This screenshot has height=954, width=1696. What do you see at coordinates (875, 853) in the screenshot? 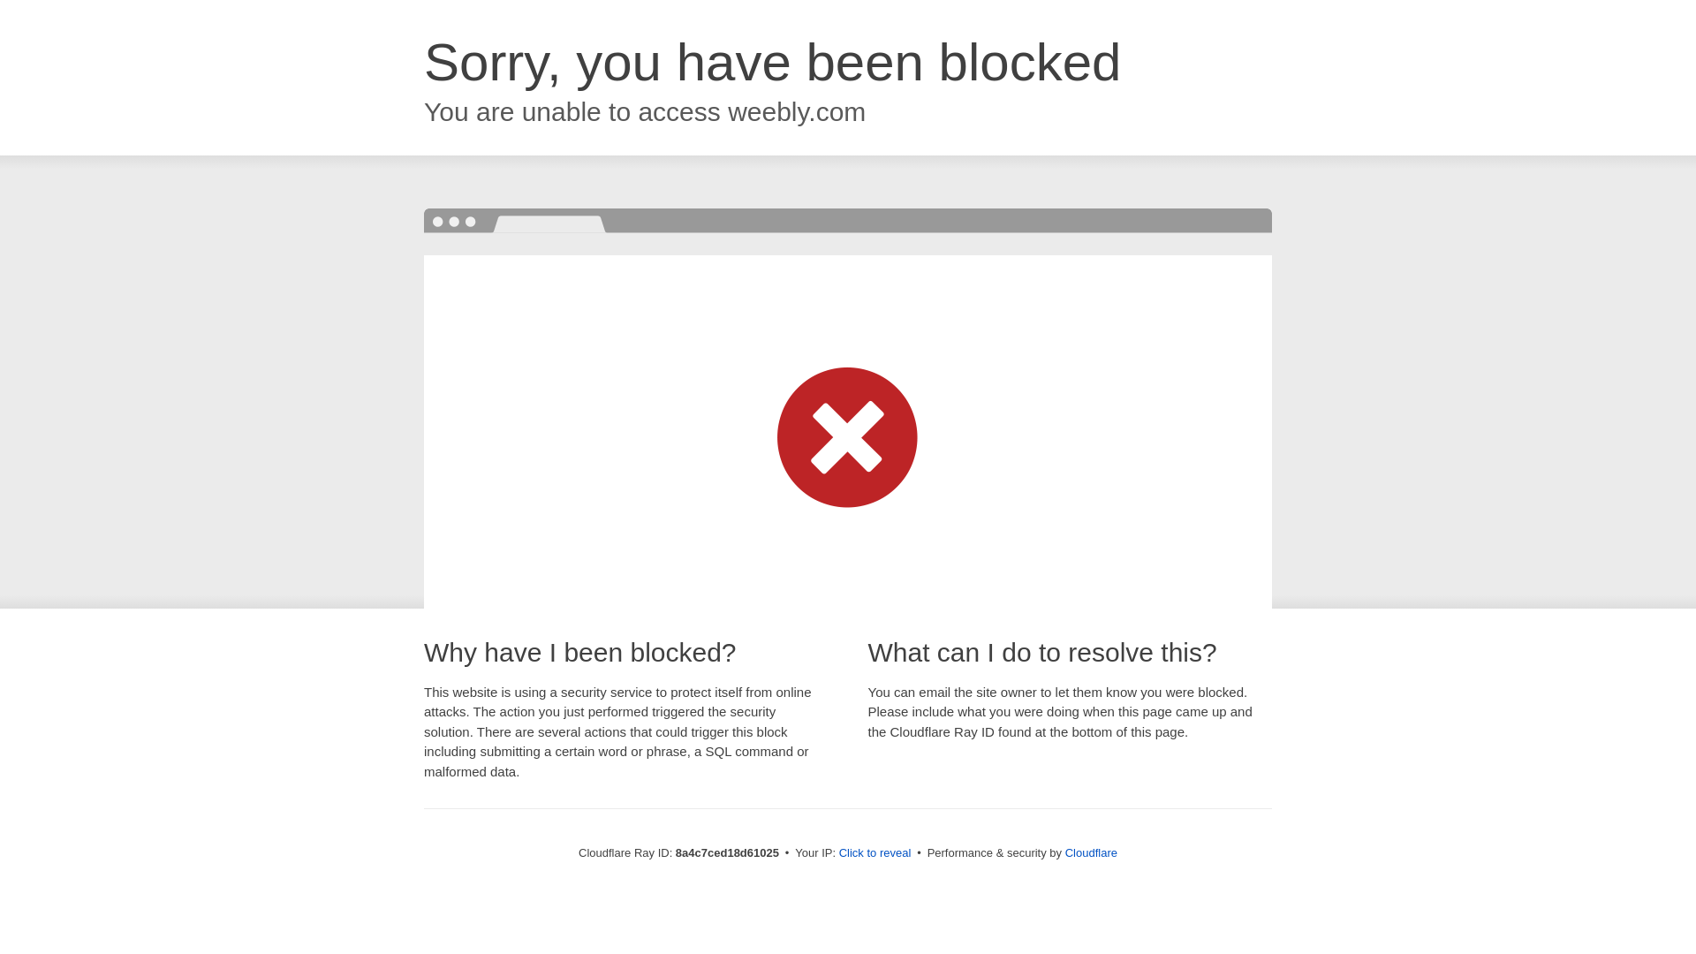
I see `Click to reveal` at bounding box center [875, 853].